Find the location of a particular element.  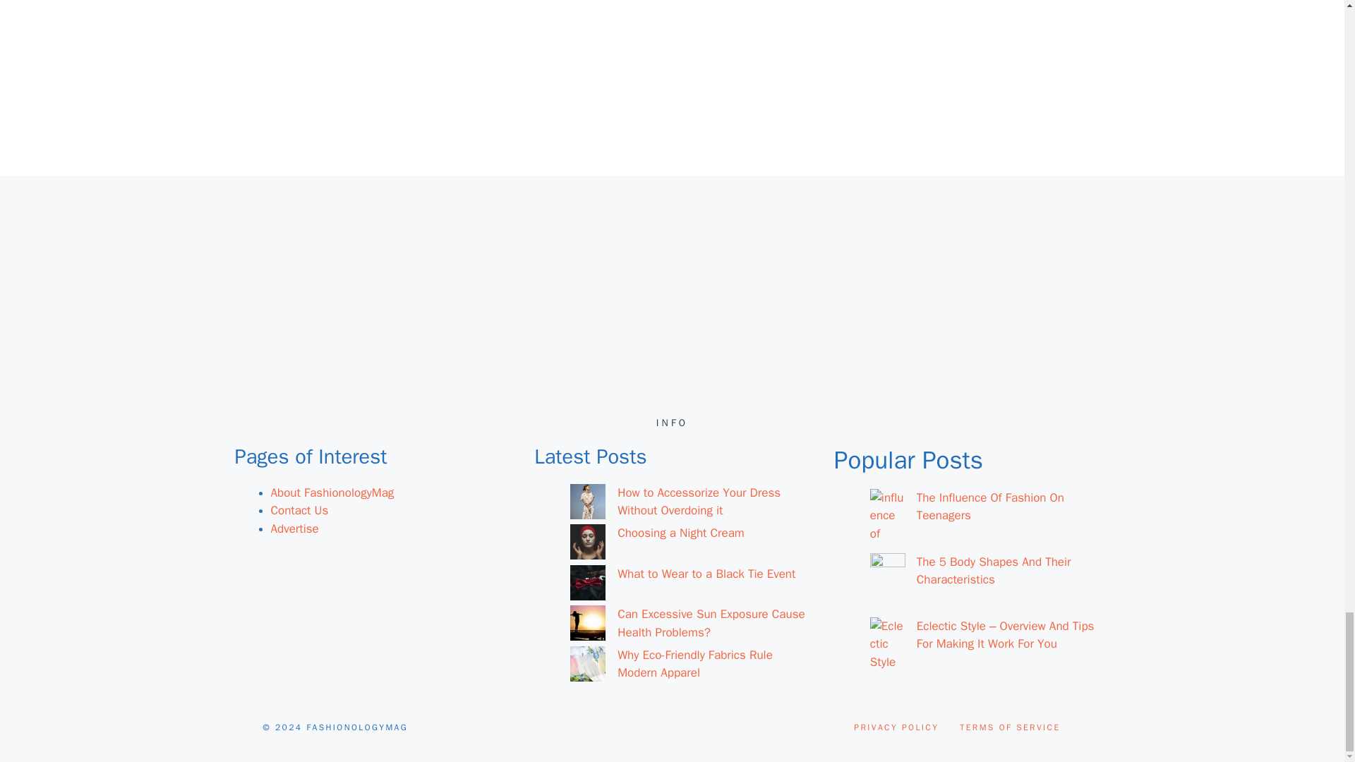

Advertise is located at coordinates (295, 528).